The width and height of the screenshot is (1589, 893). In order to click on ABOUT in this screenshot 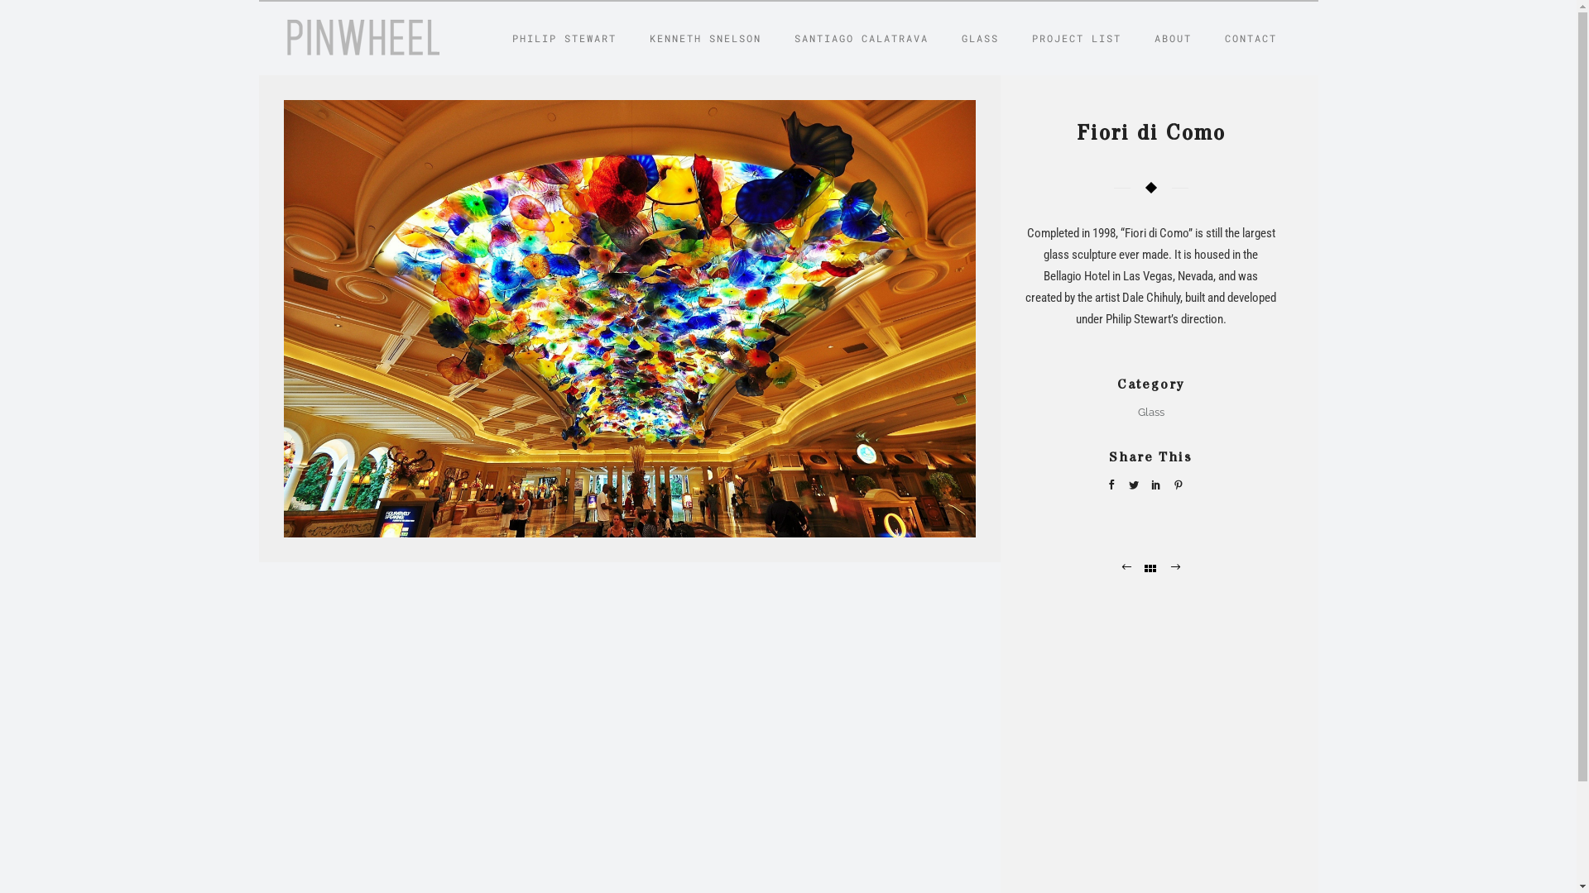, I will do `click(1172, 38)`.